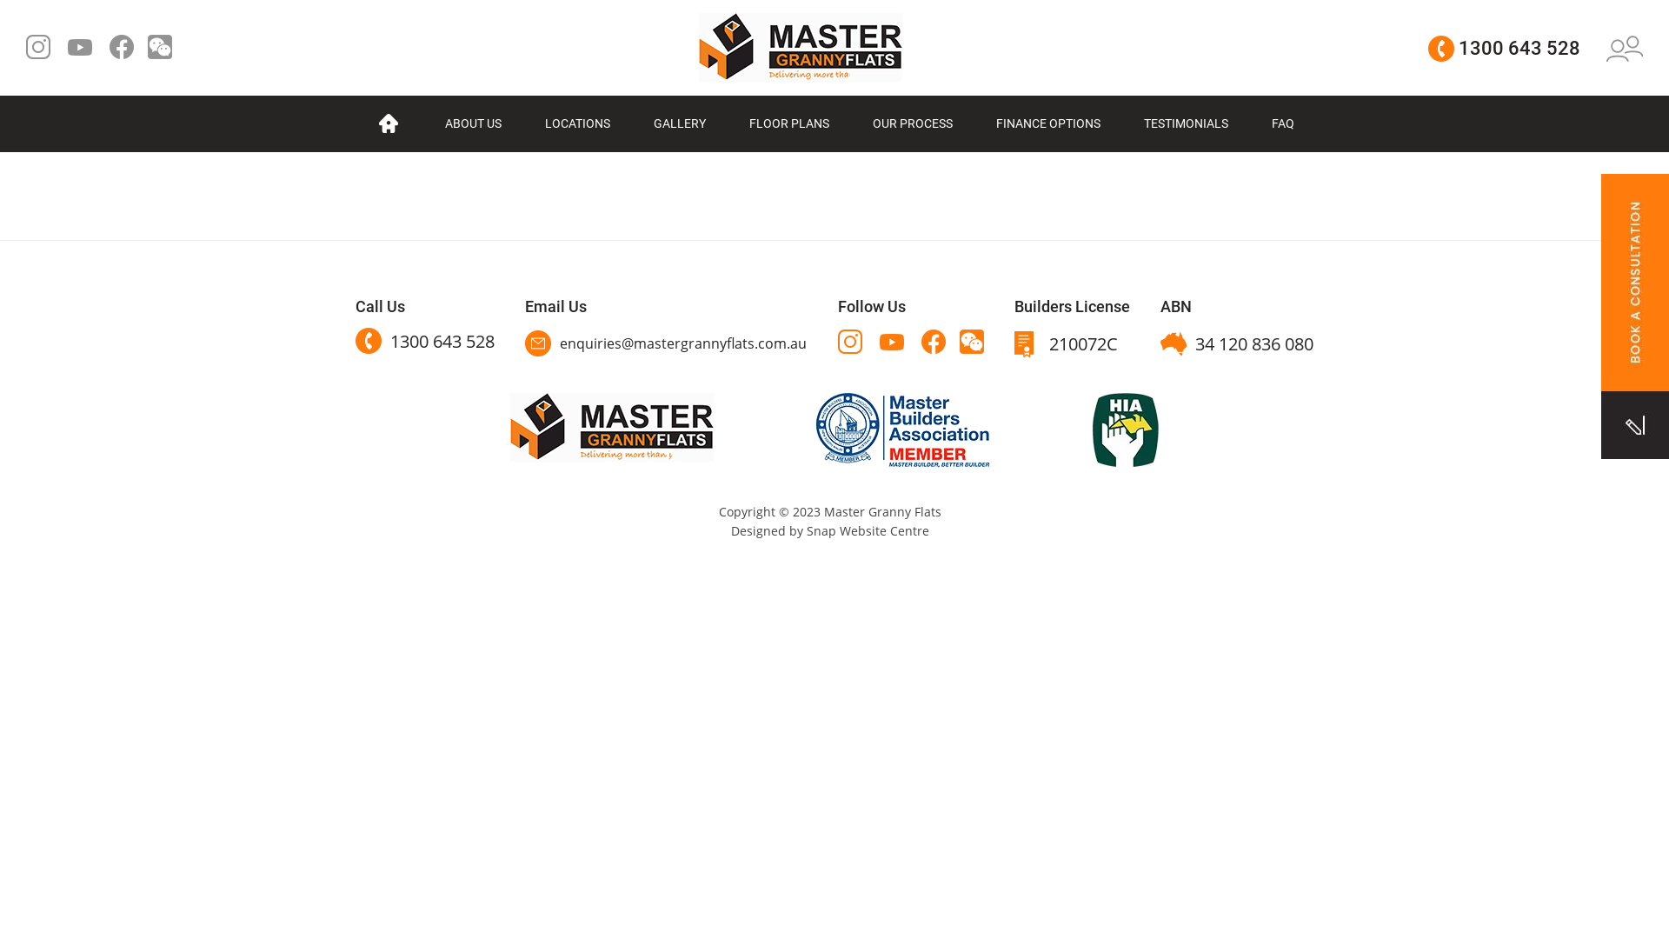 The width and height of the screenshot is (1669, 939). What do you see at coordinates (122, 47) in the screenshot?
I see `facebook` at bounding box center [122, 47].